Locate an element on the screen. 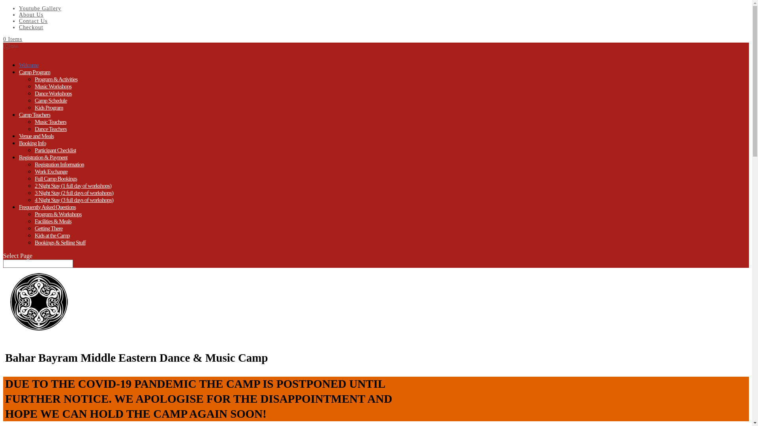 The height and width of the screenshot is (426, 758). Dance Workshops is located at coordinates (53, 93).